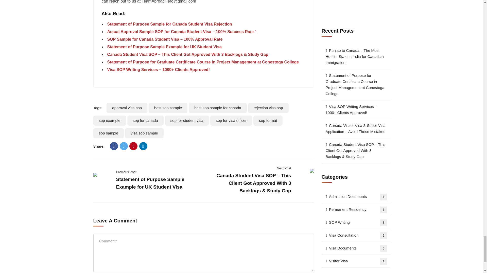 The height and width of the screenshot is (273, 487). I want to click on Statement of Purpose Sample Example for UK Student Visa, so click(164, 47).